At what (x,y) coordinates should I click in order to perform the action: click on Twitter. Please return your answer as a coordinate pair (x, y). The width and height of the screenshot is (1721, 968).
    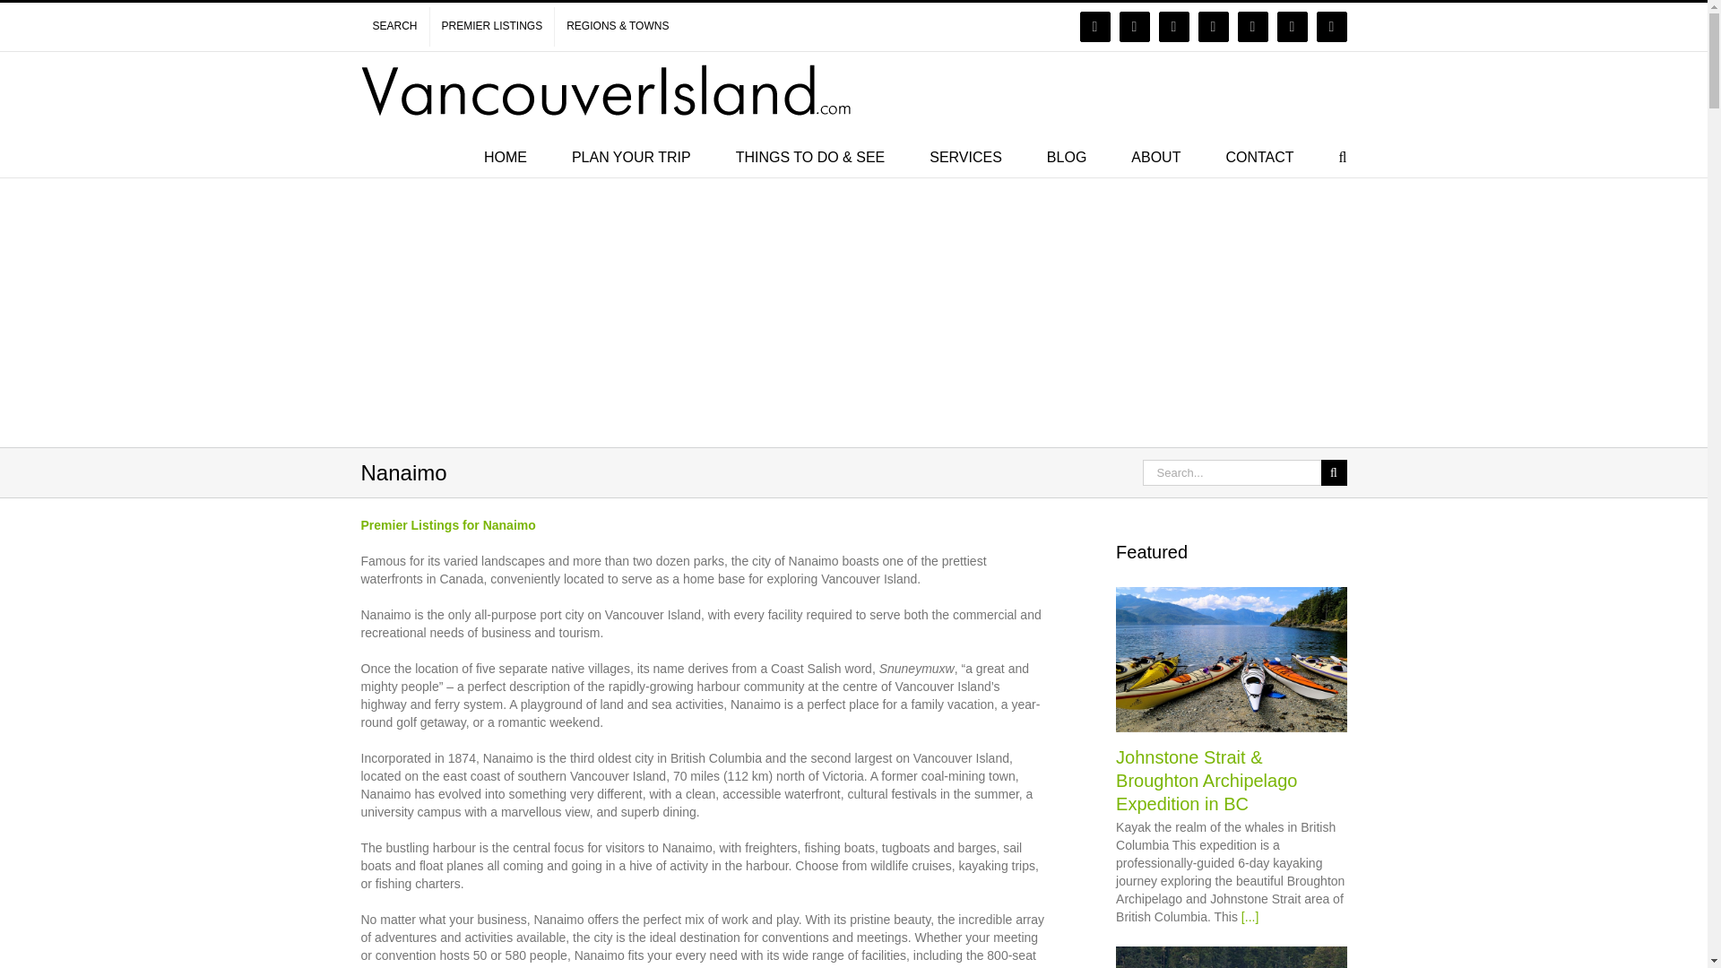
    Looking at the image, I should click on (1173, 27).